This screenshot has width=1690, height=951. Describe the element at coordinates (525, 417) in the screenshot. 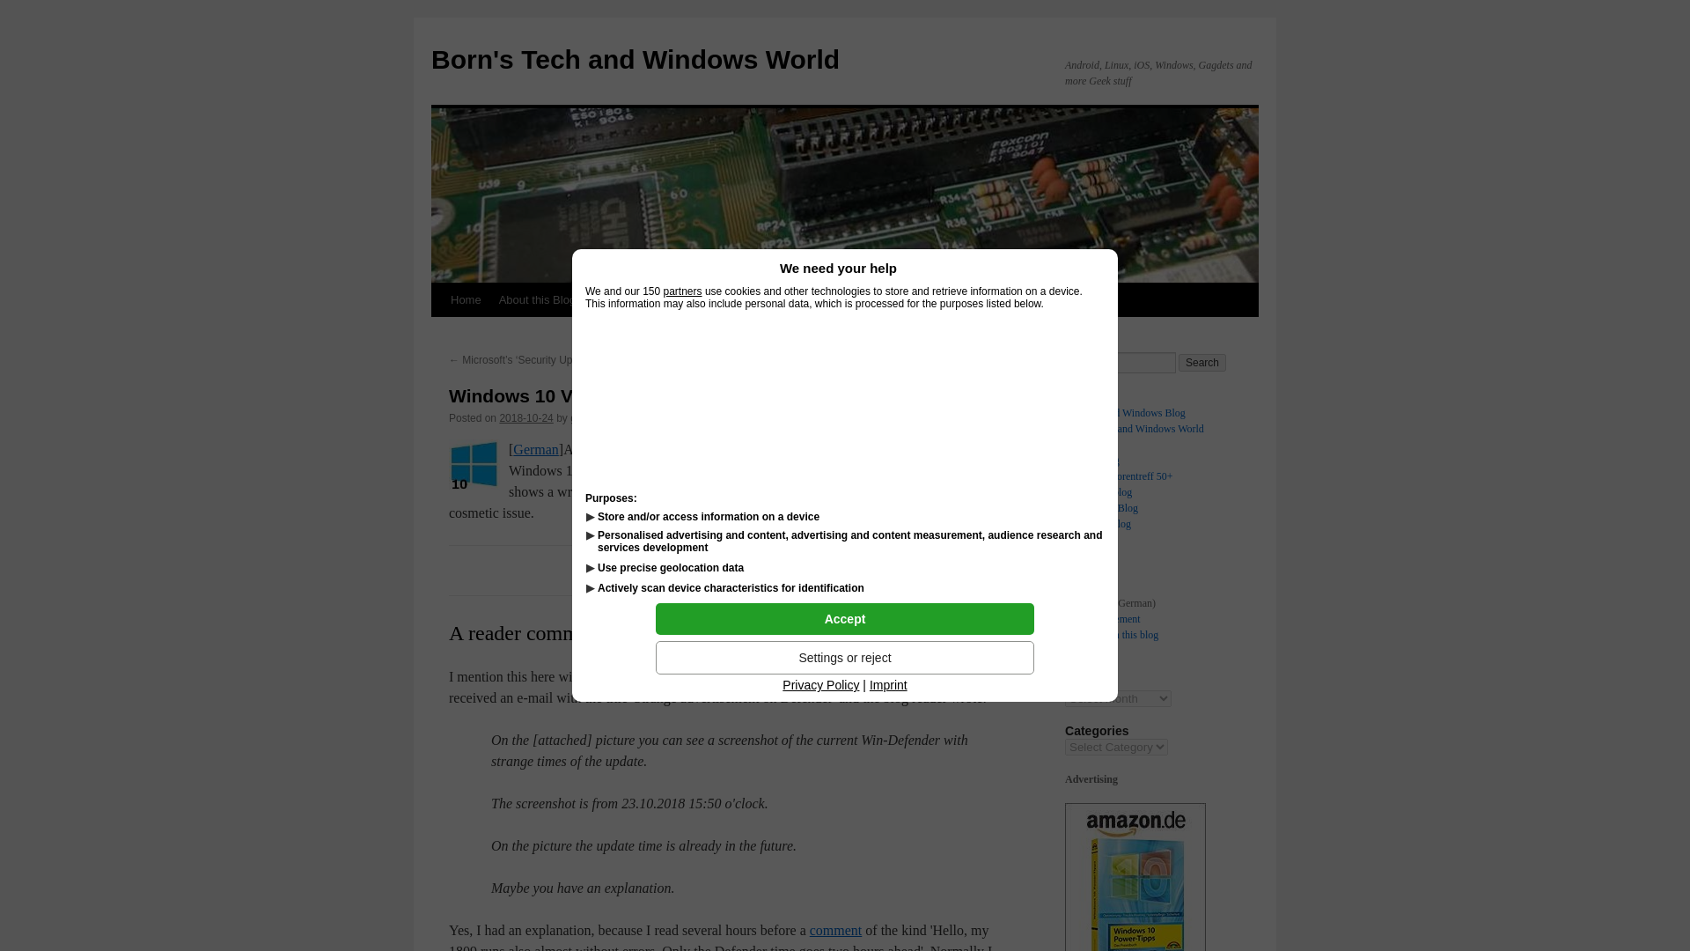

I see `1:12` at that location.